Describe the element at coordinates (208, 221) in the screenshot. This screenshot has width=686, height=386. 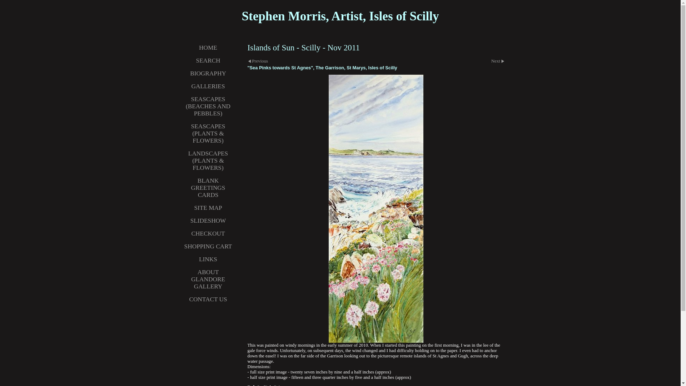
I see `SLIDESHOW` at that location.